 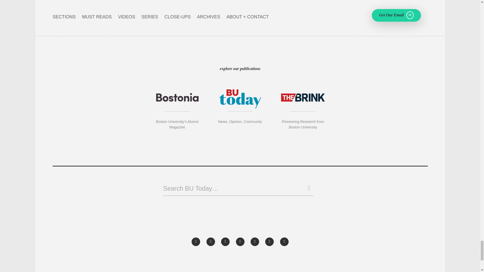 I want to click on Navigate to: Close-ups, so click(x=177, y=17).